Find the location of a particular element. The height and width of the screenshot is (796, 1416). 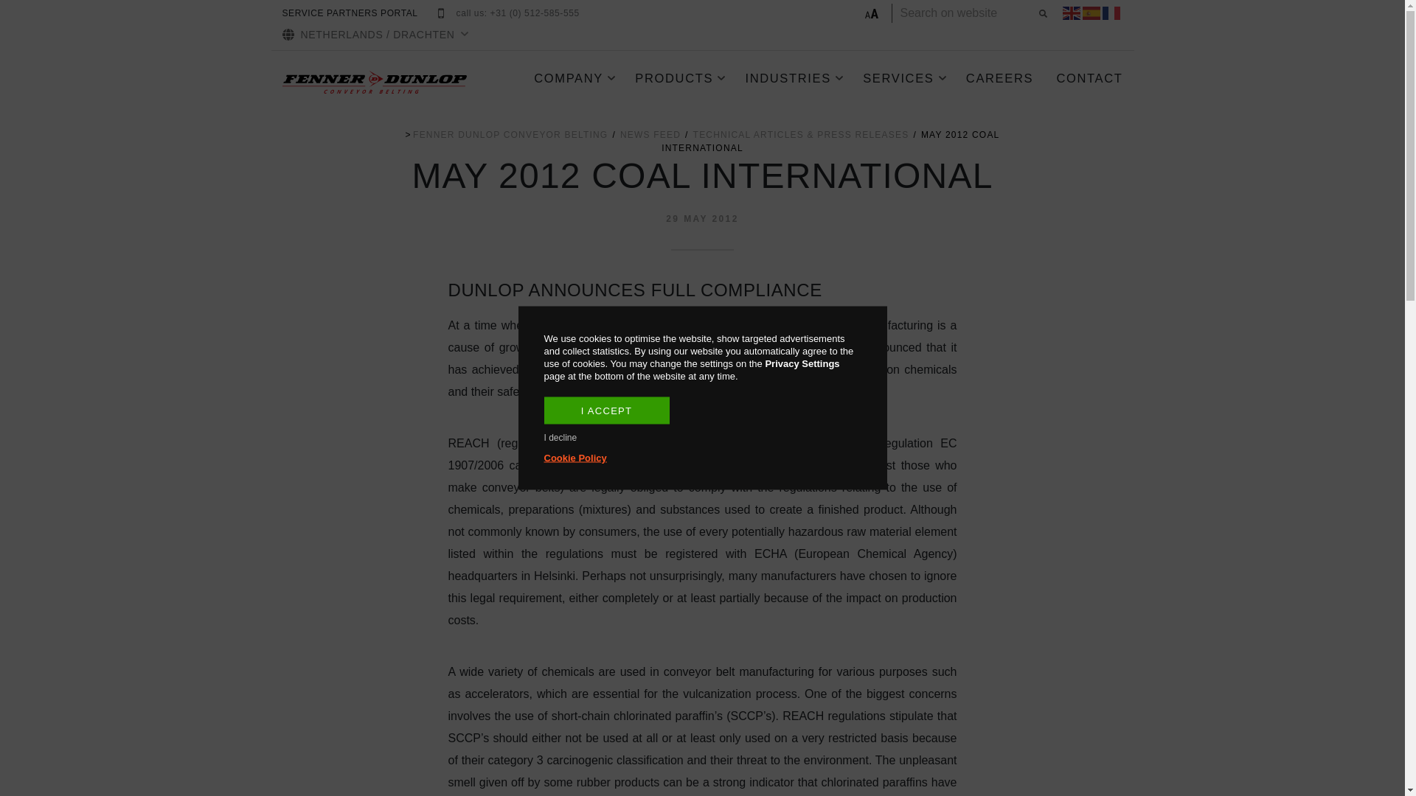

Dunlop CB is located at coordinates (510, 134).